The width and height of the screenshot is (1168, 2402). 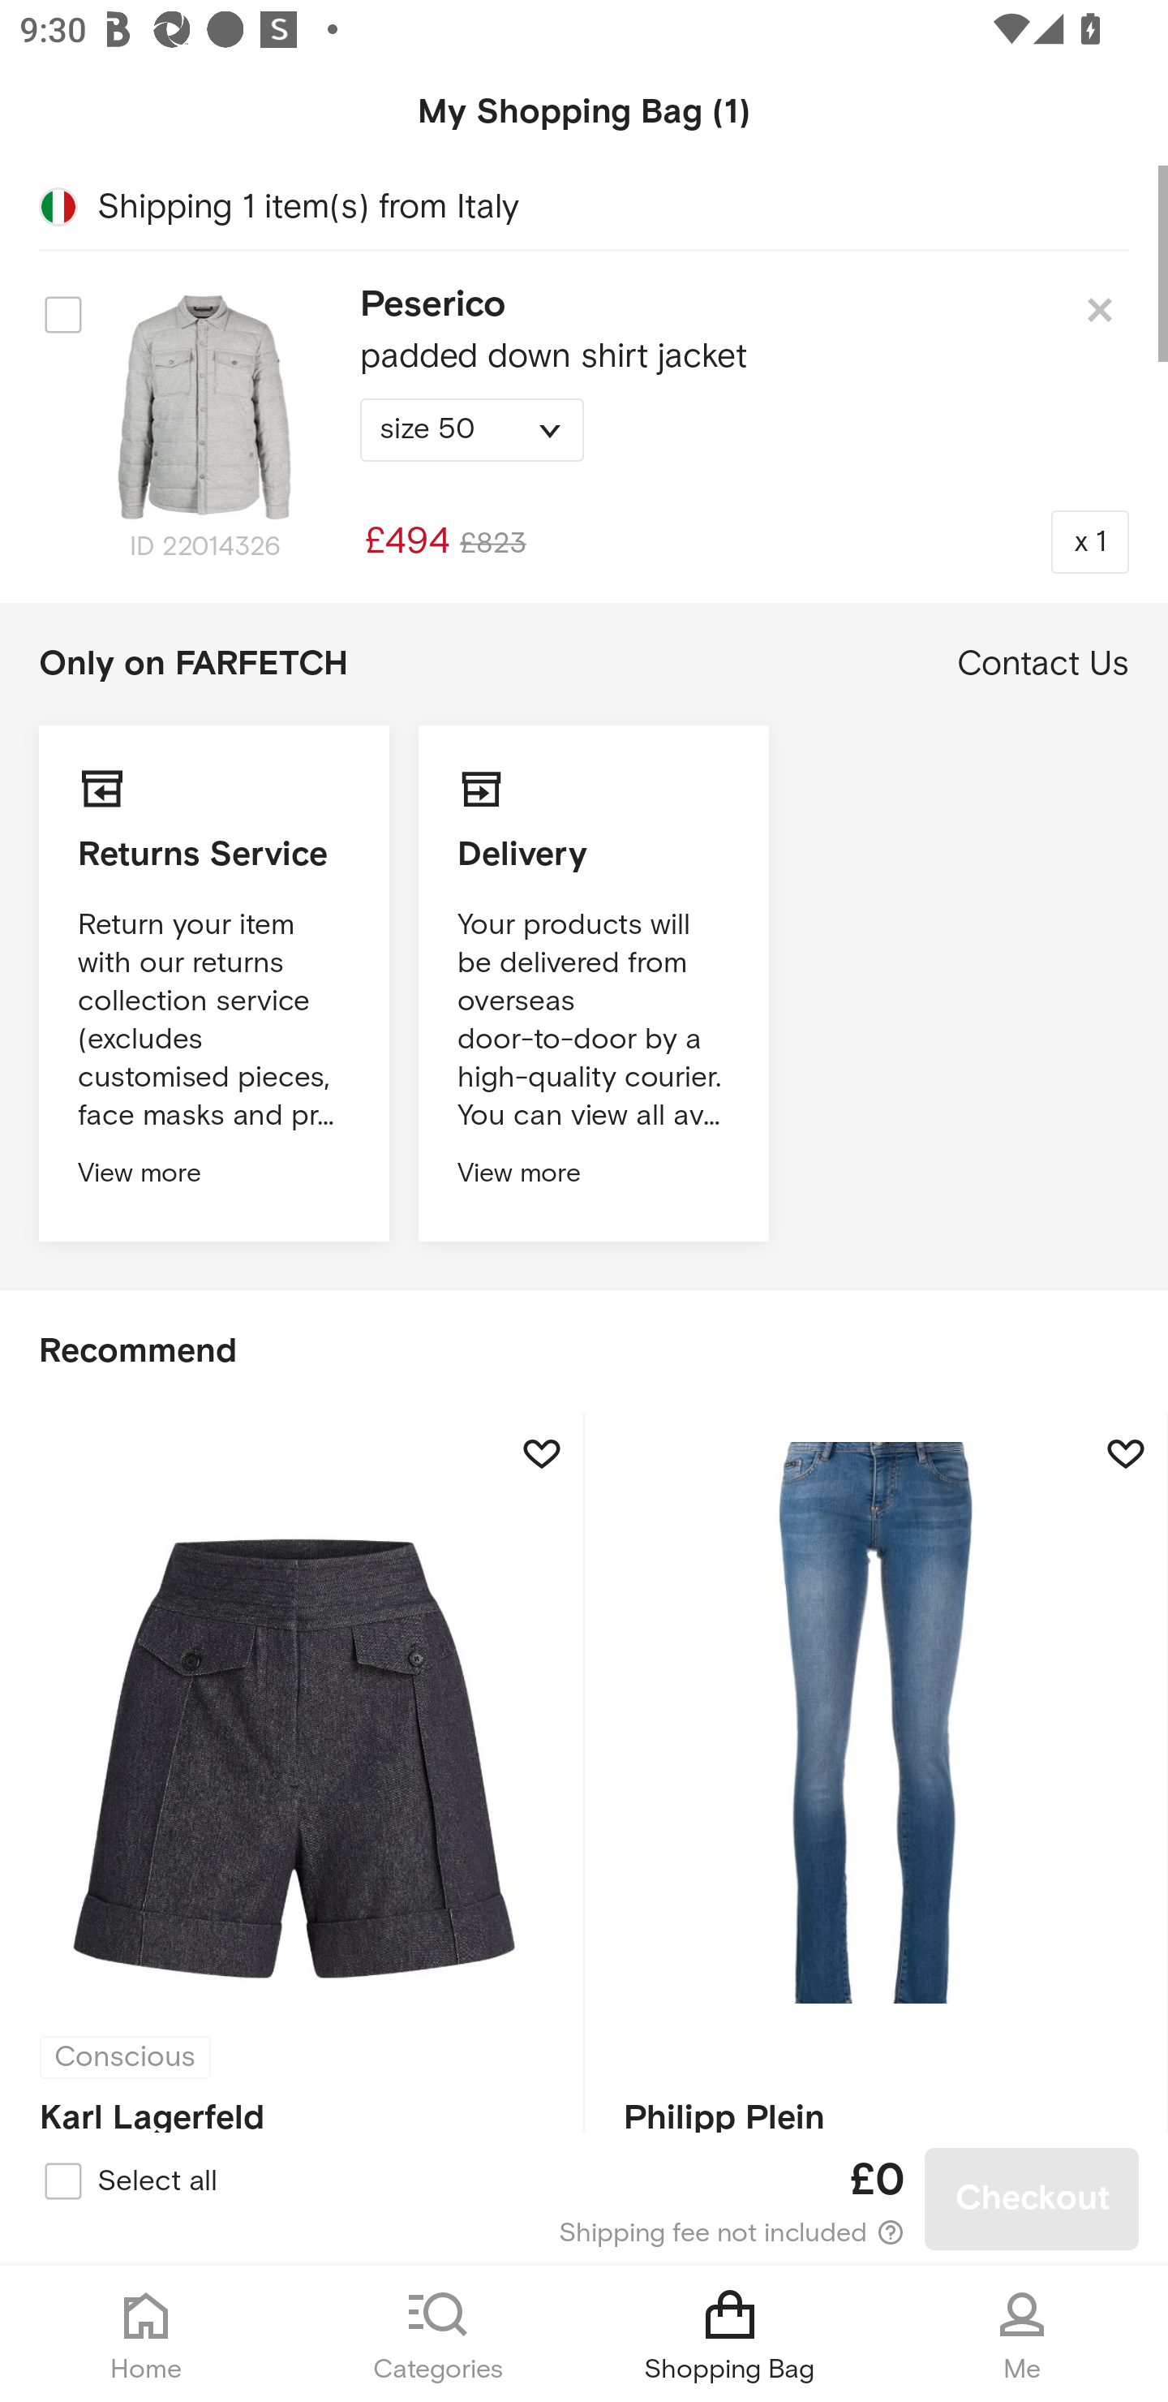 I want to click on £0 Shipping fee not included, so click(x=586, y=2199).